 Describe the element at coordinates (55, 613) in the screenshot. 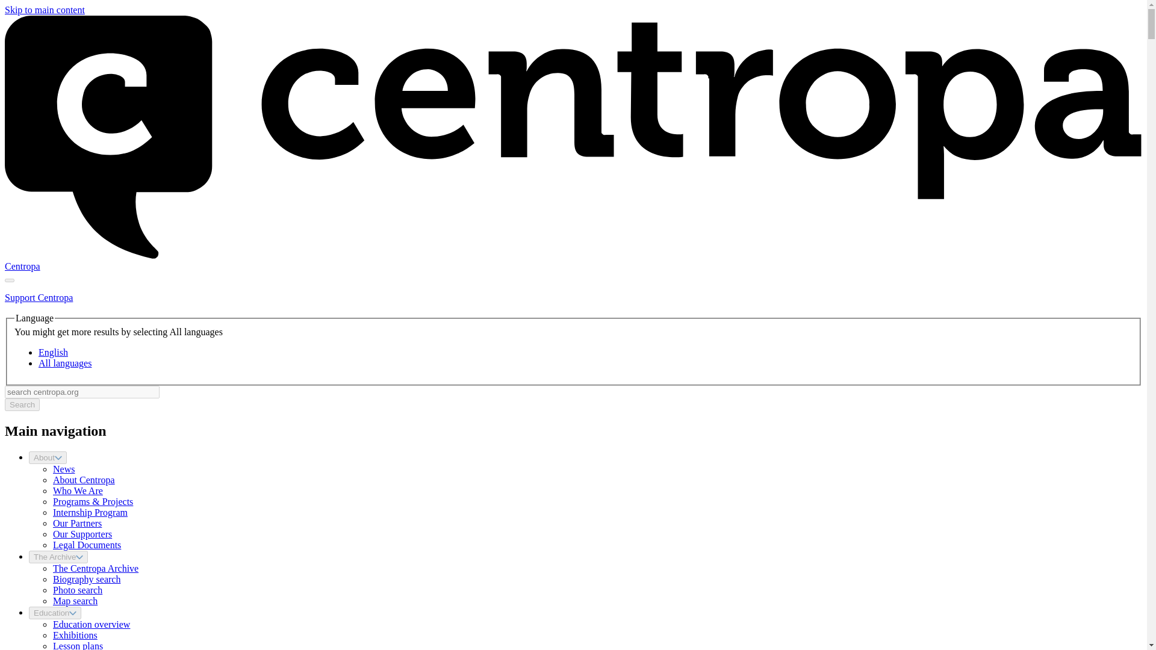

I see `Education` at that location.